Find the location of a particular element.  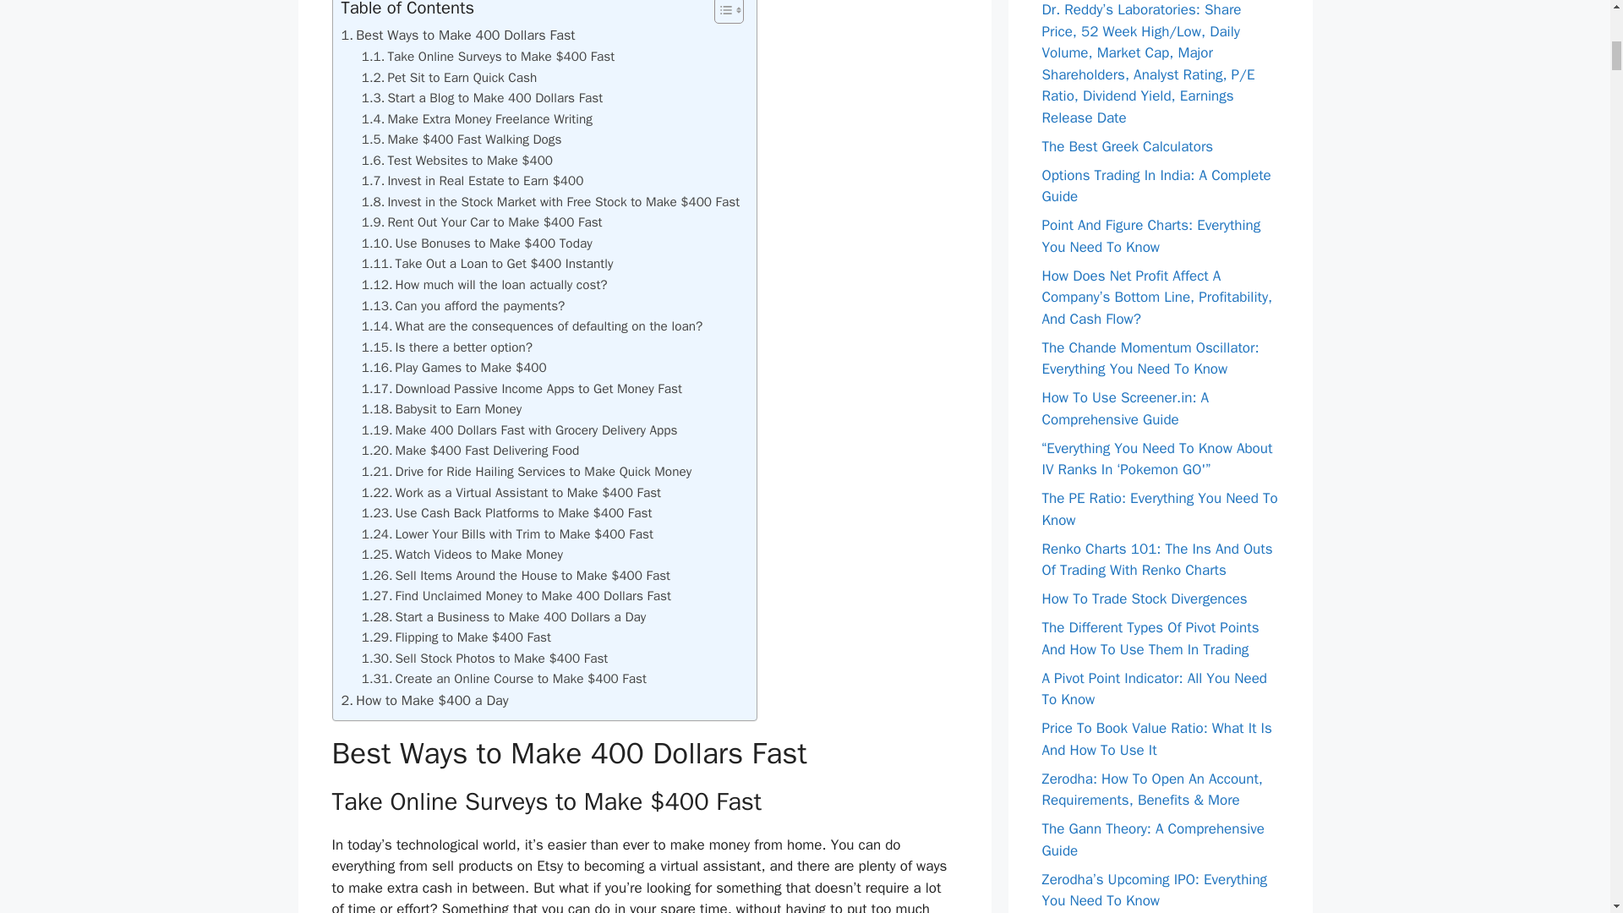

Download Passive Income Apps to Get Money Fast is located at coordinates (522, 389).